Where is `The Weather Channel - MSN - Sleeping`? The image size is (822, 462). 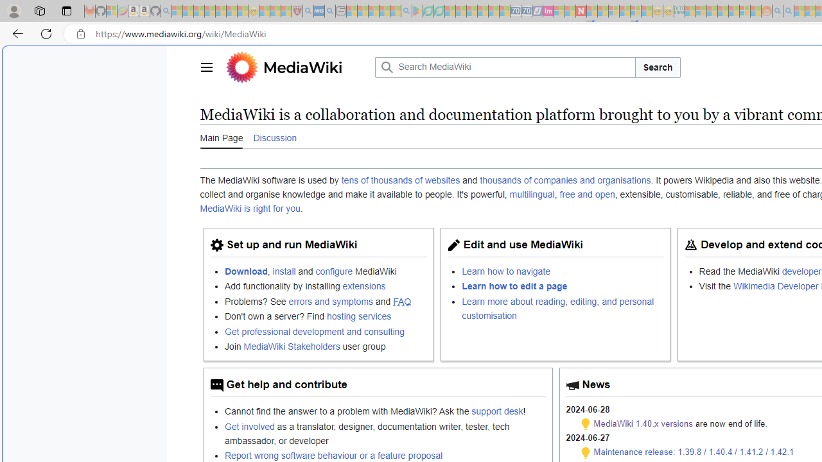
The Weather Channel - MSN - Sleeping is located at coordinates (199, 12).